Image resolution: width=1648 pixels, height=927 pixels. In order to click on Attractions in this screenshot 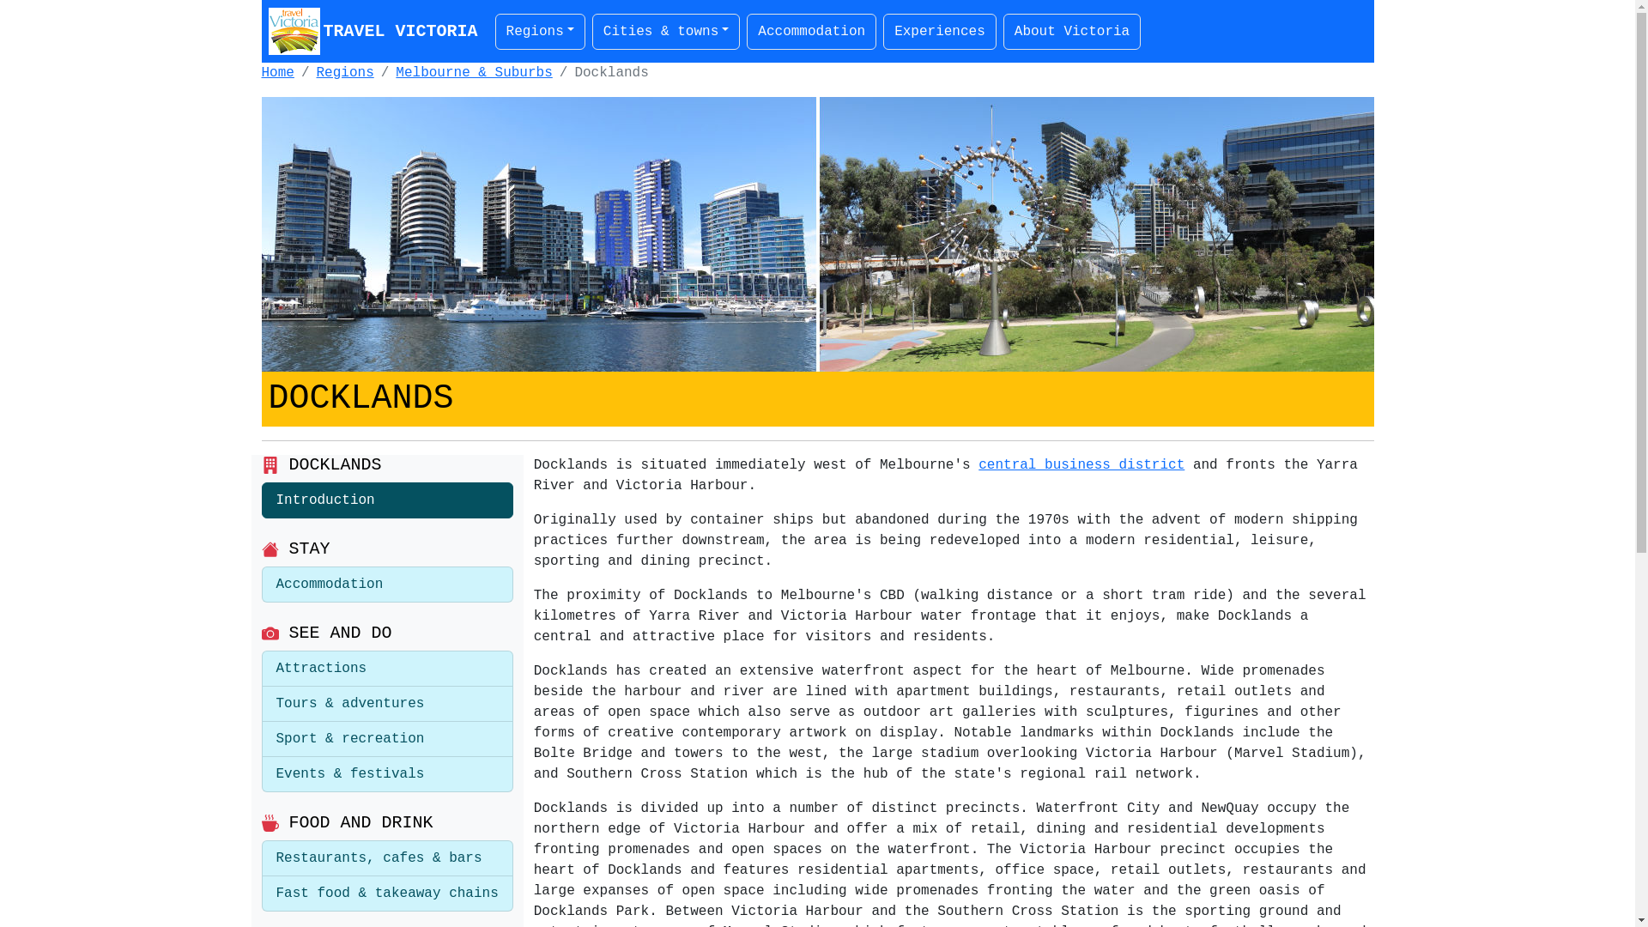, I will do `click(386, 669)`.